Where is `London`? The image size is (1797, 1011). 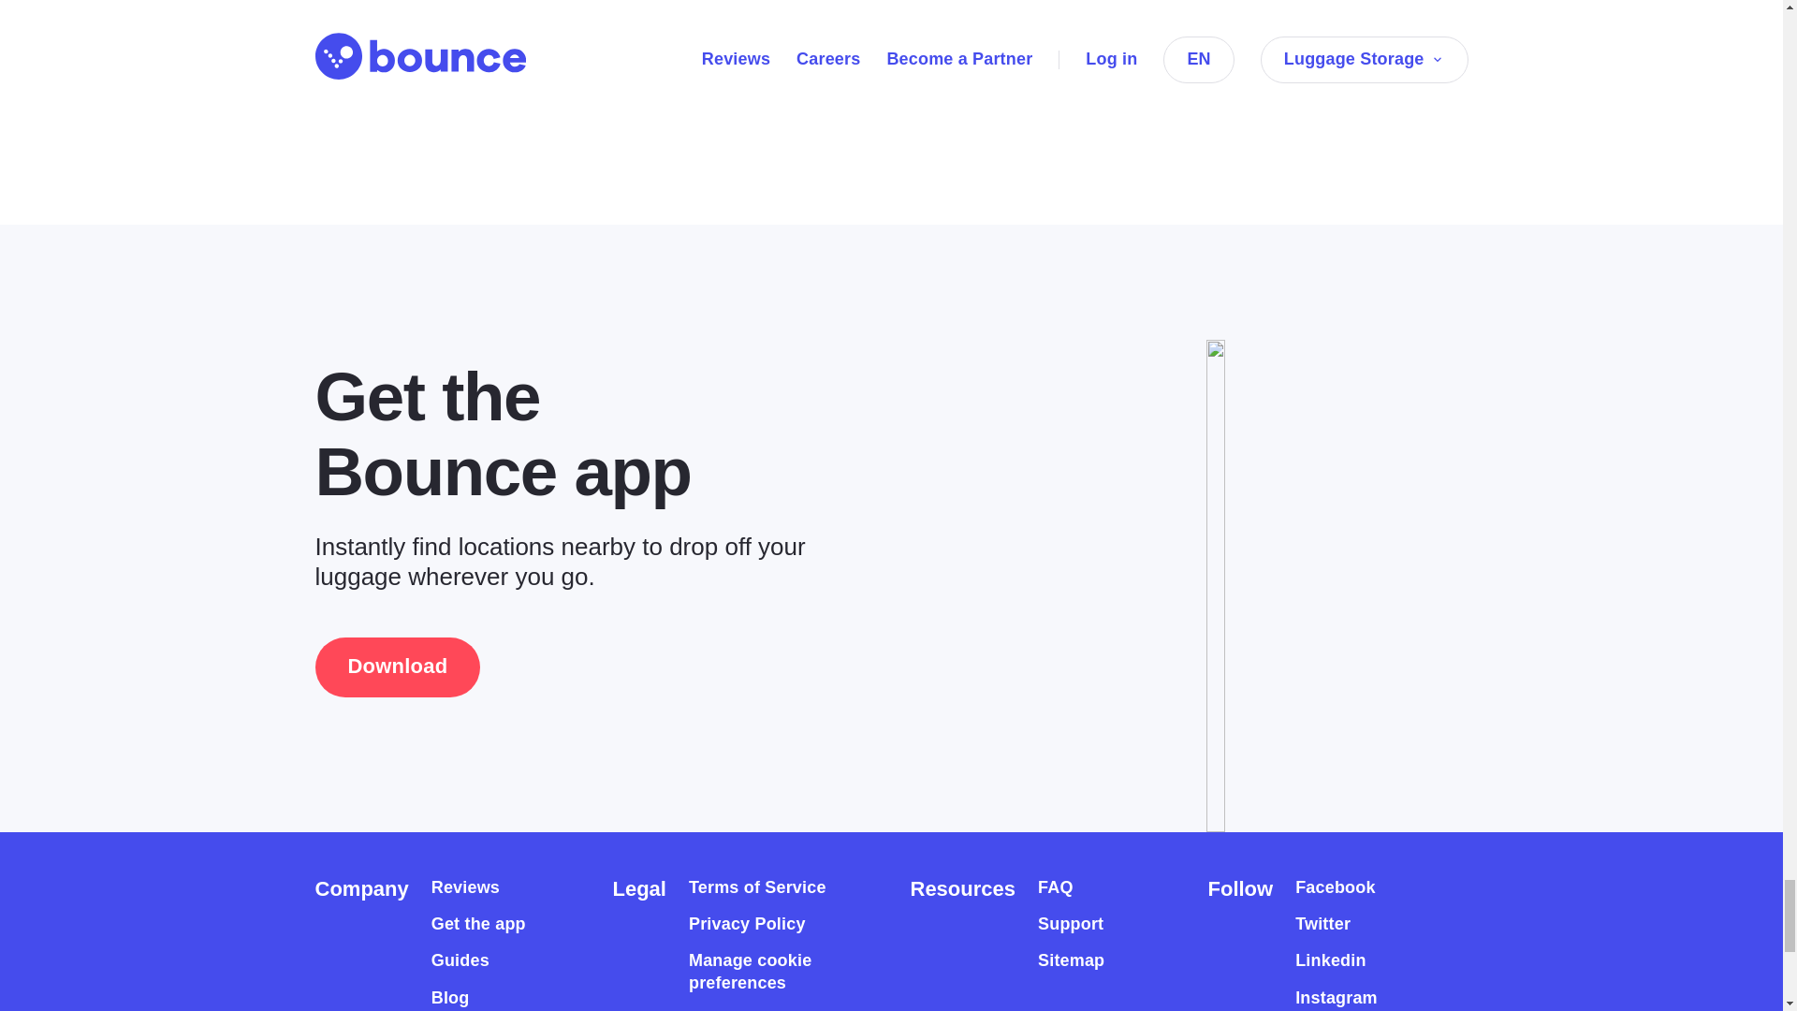 London is located at coordinates (615, 66).